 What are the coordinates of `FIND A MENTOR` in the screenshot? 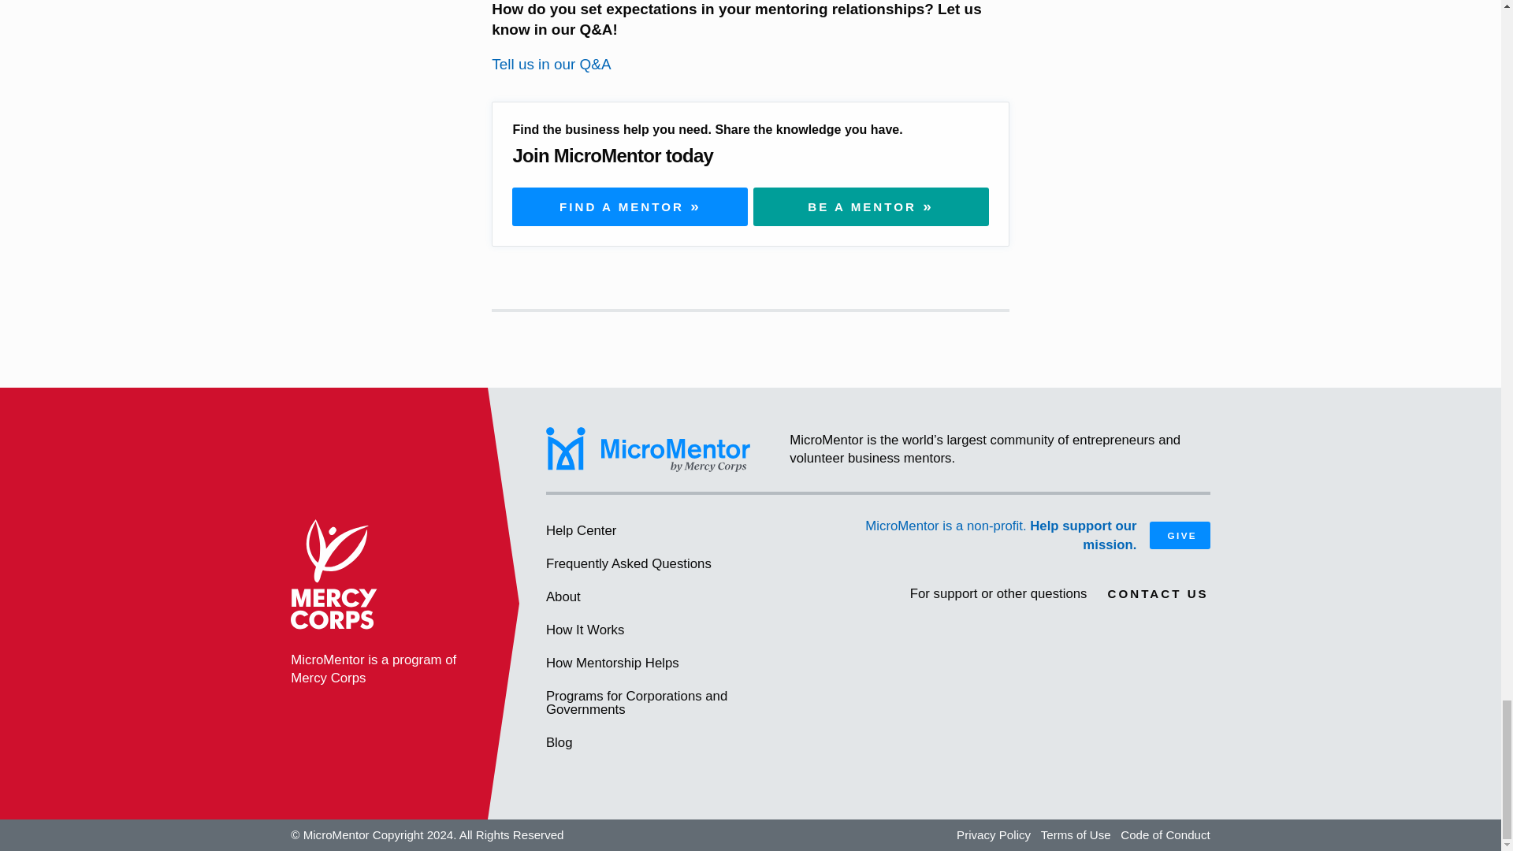 It's located at (630, 206).